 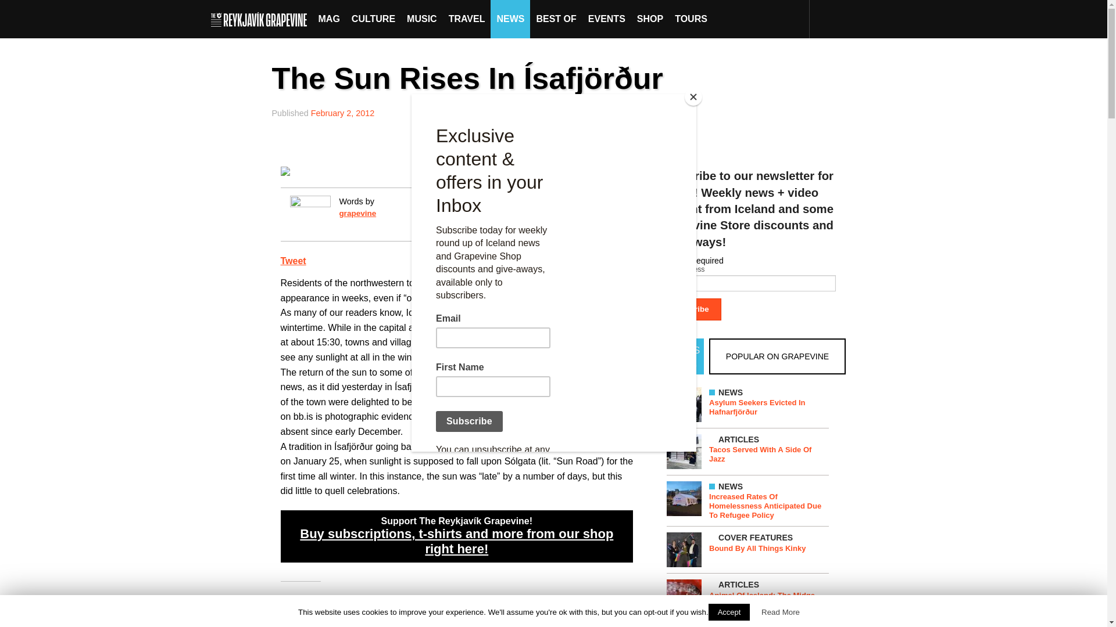 What do you see at coordinates (262, 19) in the screenshot?
I see `The Reykjavik Grapevine` at bounding box center [262, 19].